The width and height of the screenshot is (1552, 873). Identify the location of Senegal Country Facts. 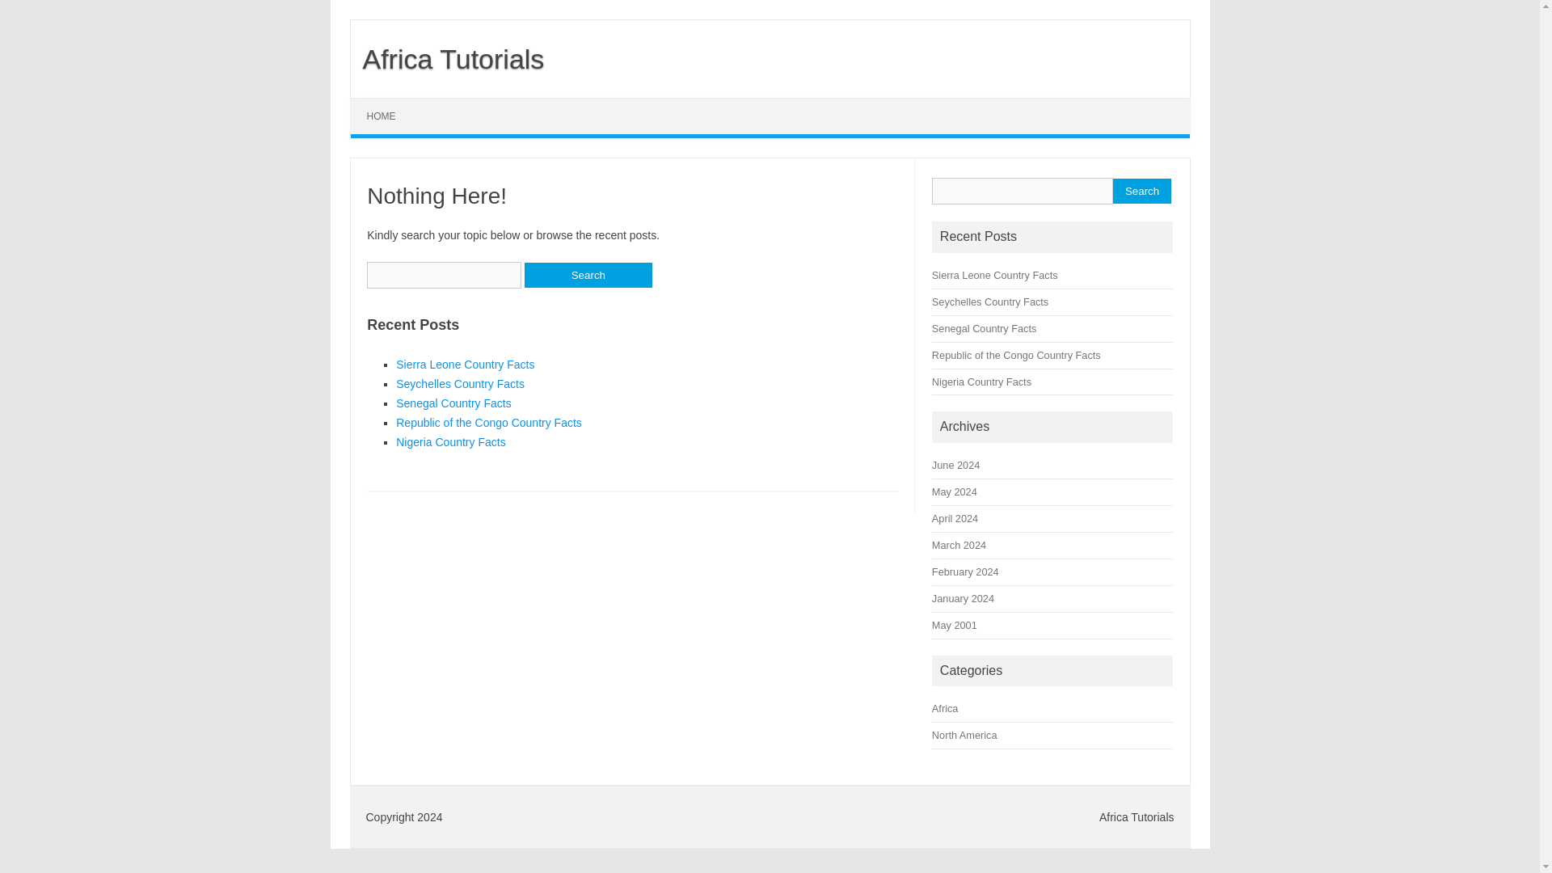
(453, 403).